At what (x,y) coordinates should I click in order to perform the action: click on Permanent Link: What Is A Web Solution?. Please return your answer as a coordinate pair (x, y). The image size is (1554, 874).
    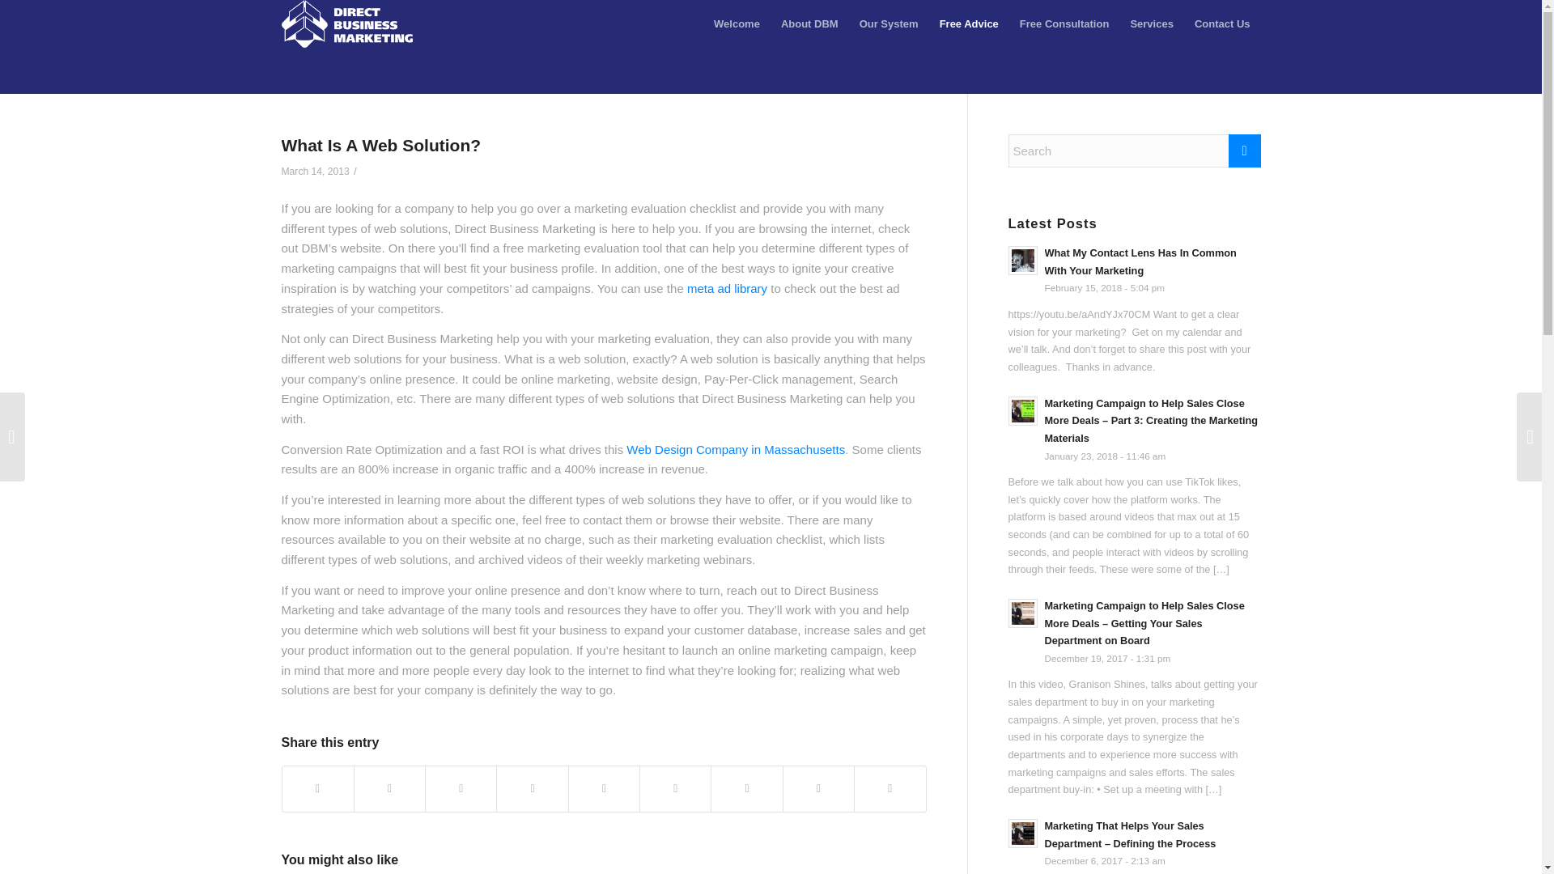
    Looking at the image, I should click on (381, 146).